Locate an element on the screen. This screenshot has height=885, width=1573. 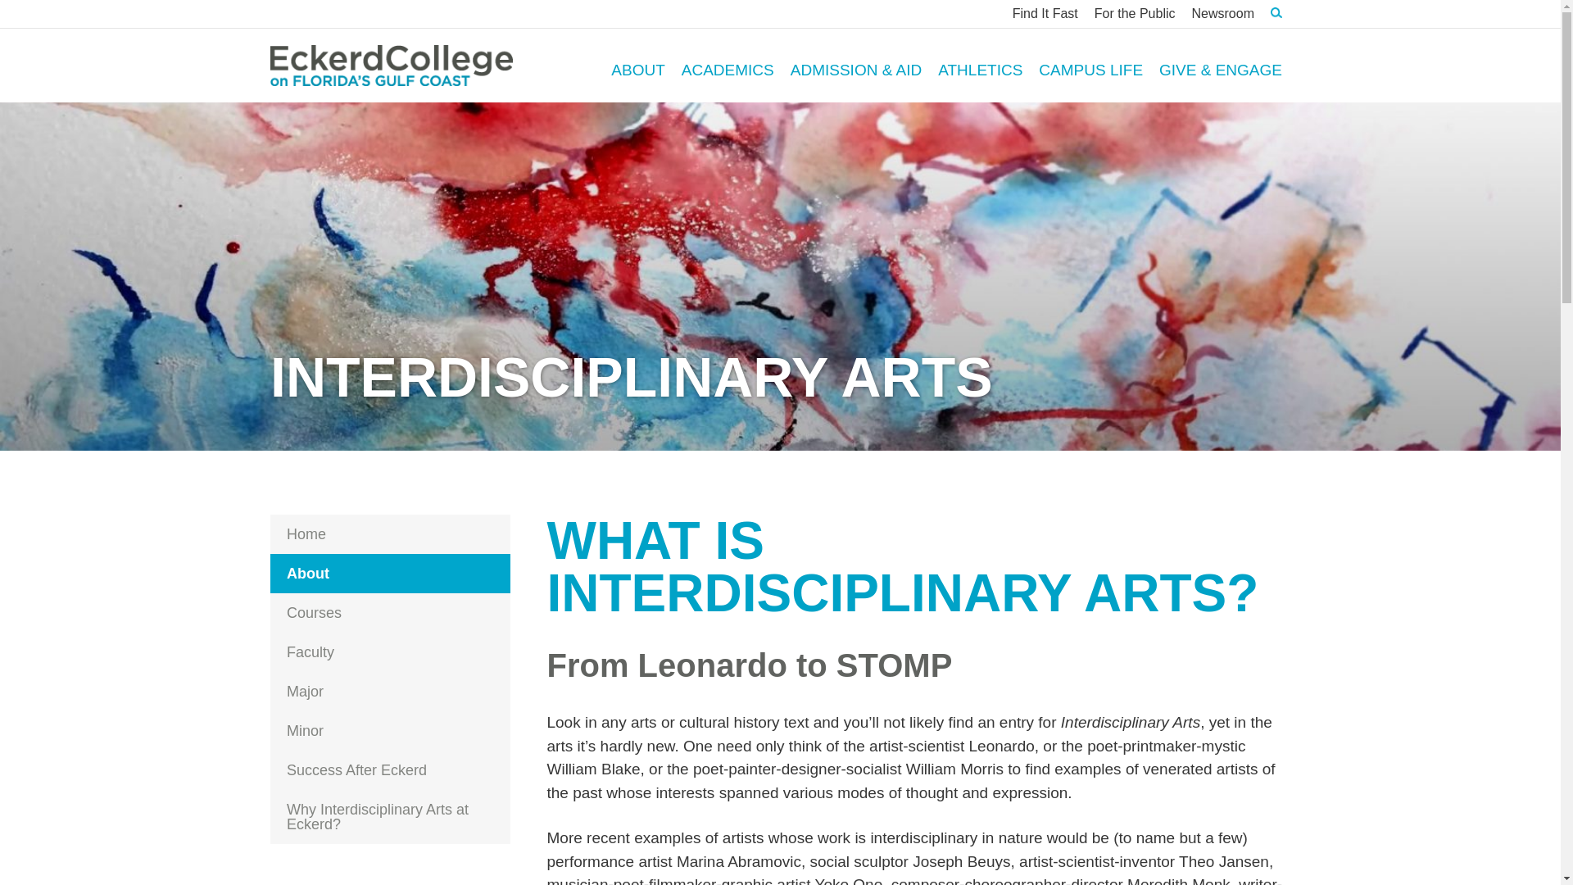
ABOUT is located at coordinates (637, 65).